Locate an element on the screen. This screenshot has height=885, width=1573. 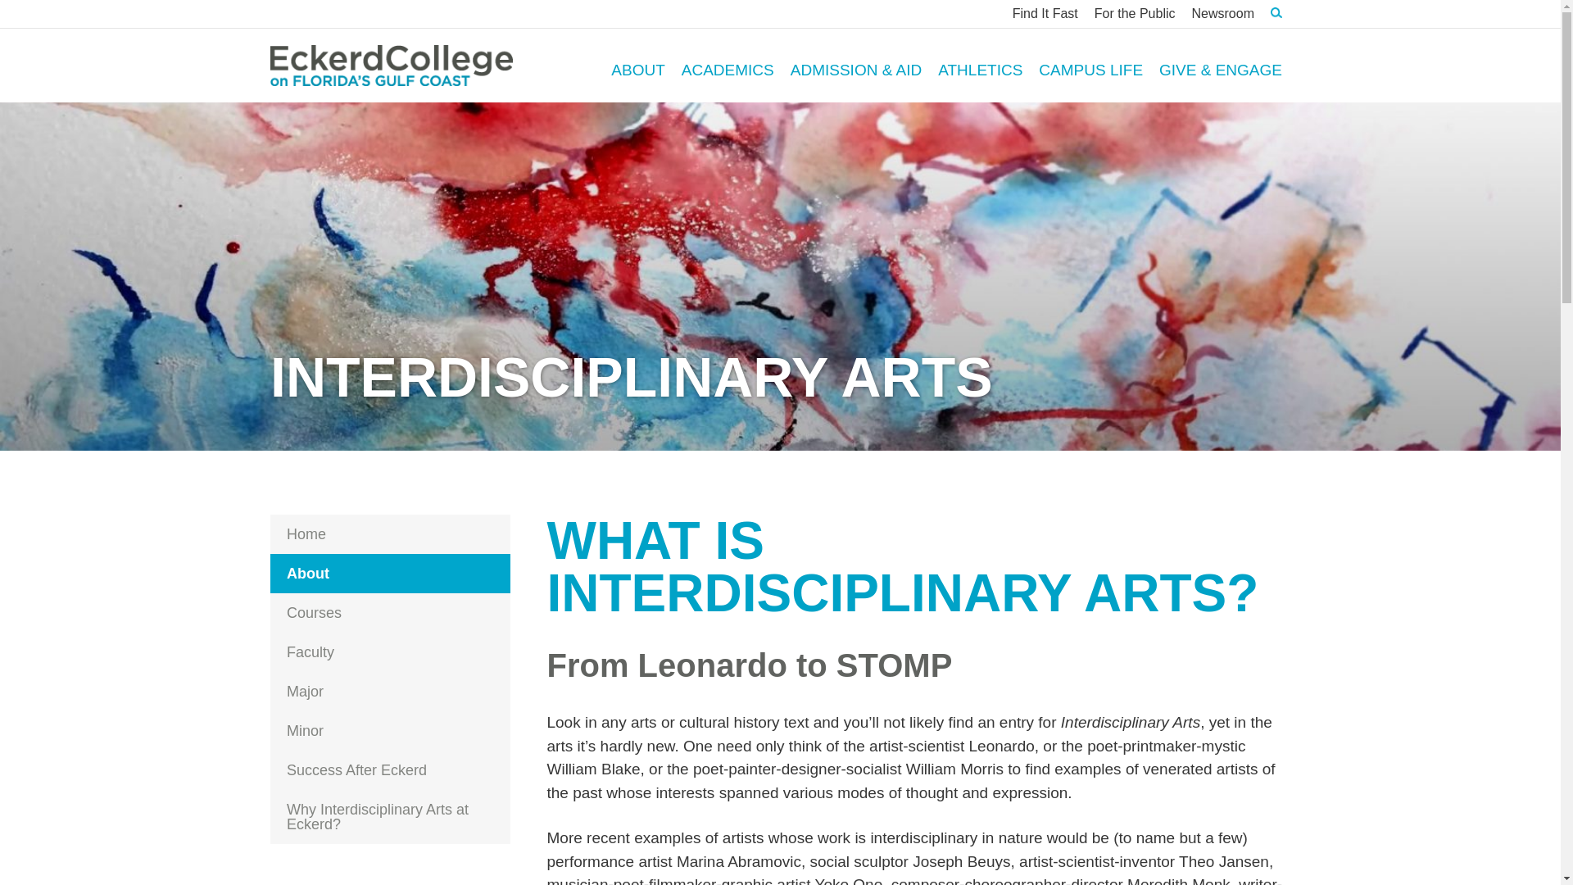
ABOUT is located at coordinates (637, 65).